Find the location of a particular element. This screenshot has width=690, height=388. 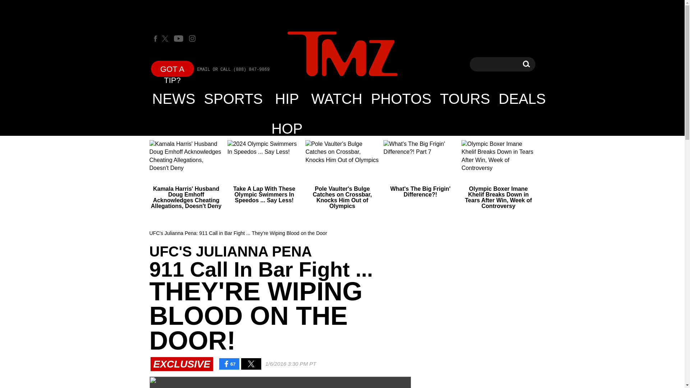

GOT A TIP? is located at coordinates (172, 68).